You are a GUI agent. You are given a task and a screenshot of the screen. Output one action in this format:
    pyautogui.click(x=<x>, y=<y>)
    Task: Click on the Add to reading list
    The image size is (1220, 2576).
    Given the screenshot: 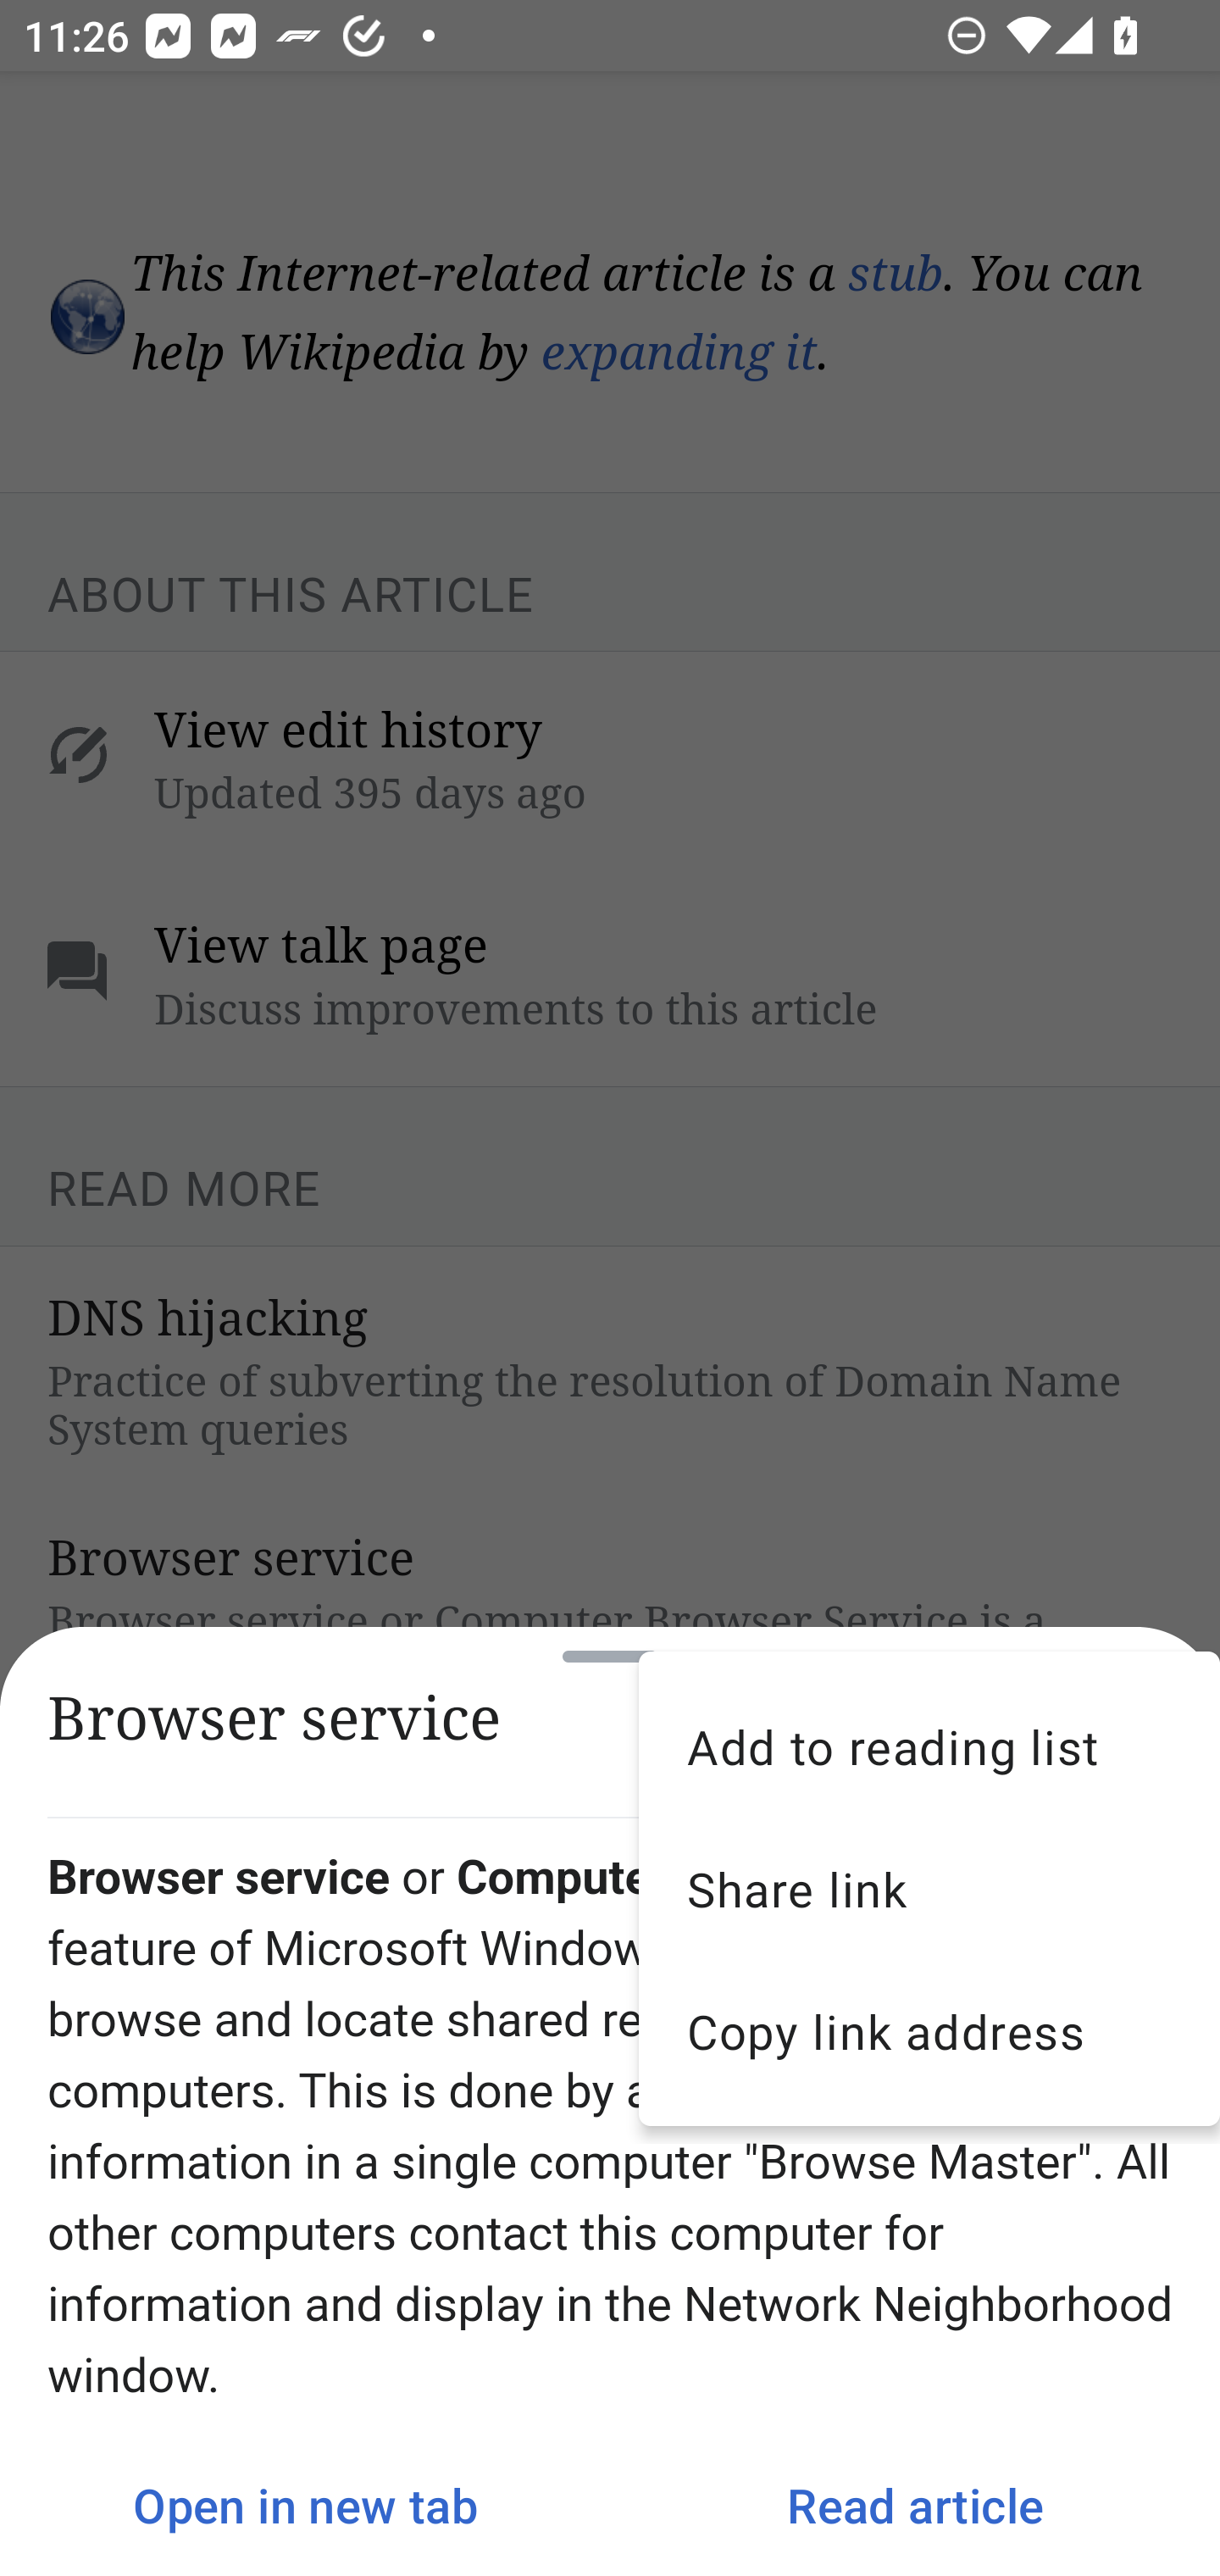 What is the action you would take?
    pyautogui.click(x=929, y=1746)
    